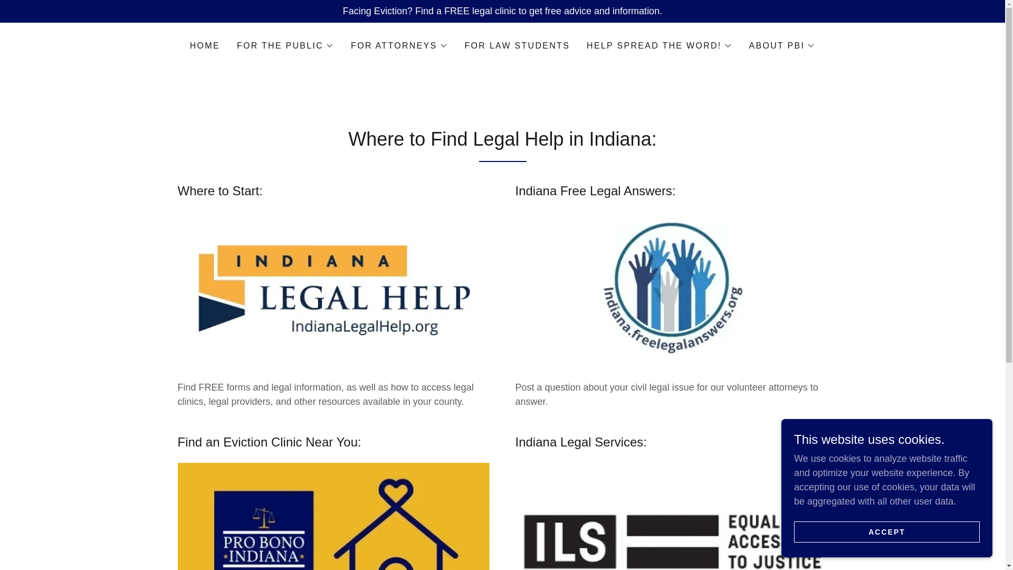 The height and width of the screenshot is (570, 1013). Describe the element at coordinates (660, 45) in the screenshot. I see `HELP SPREAD THE WORD!` at that location.